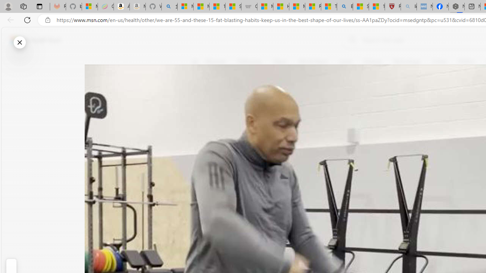 The image size is (486, 273). Describe the element at coordinates (31, 40) in the screenshot. I see `Skip to footer` at that location.